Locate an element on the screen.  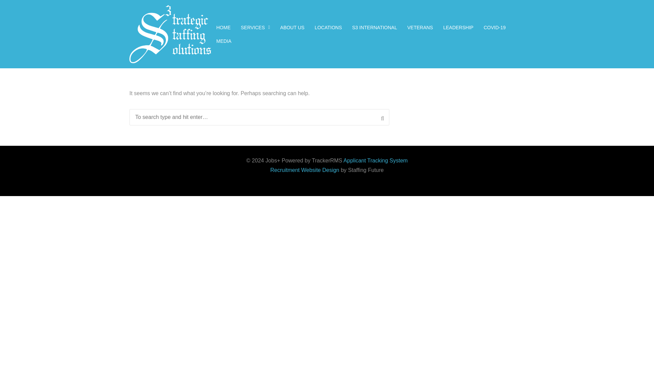
MEDIA is located at coordinates (223, 41).